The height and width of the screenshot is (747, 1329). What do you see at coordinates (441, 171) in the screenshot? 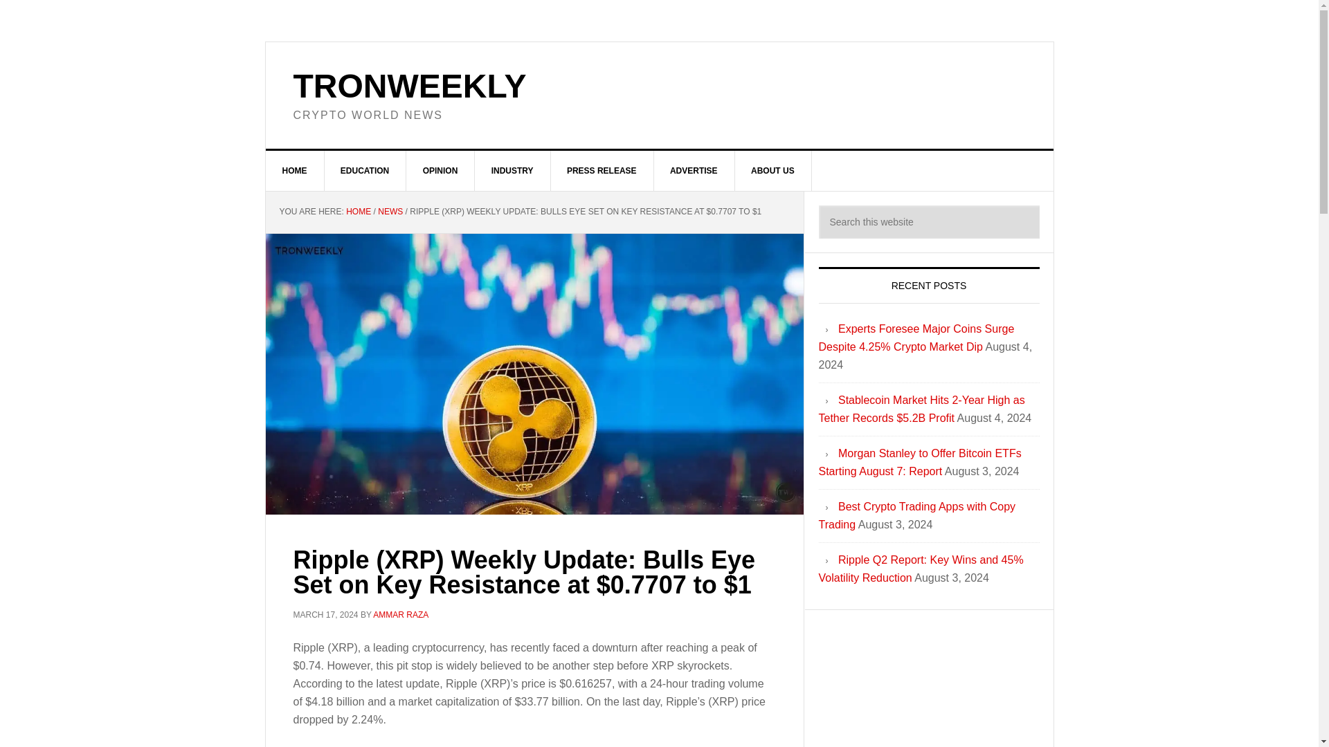
I see `OPINION` at bounding box center [441, 171].